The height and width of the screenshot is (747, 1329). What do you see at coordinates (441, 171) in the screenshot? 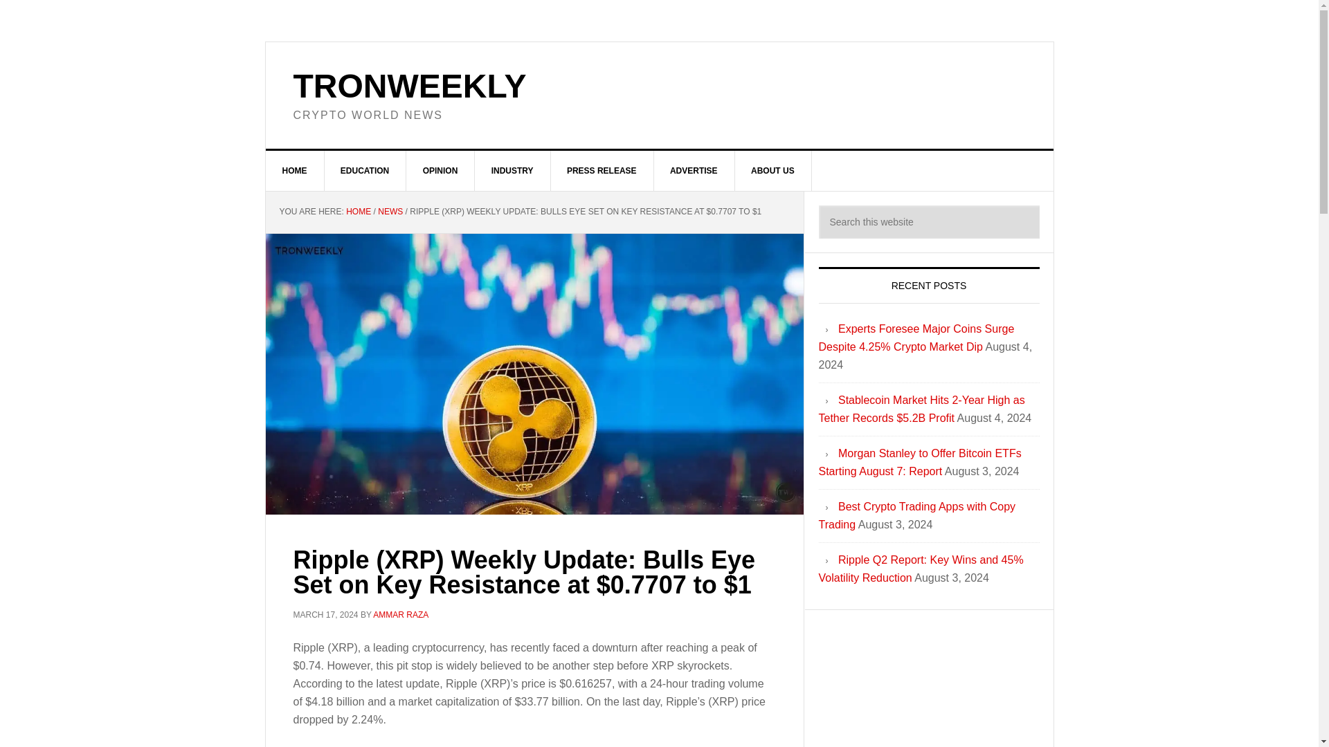
I see `OPINION` at bounding box center [441, 171].